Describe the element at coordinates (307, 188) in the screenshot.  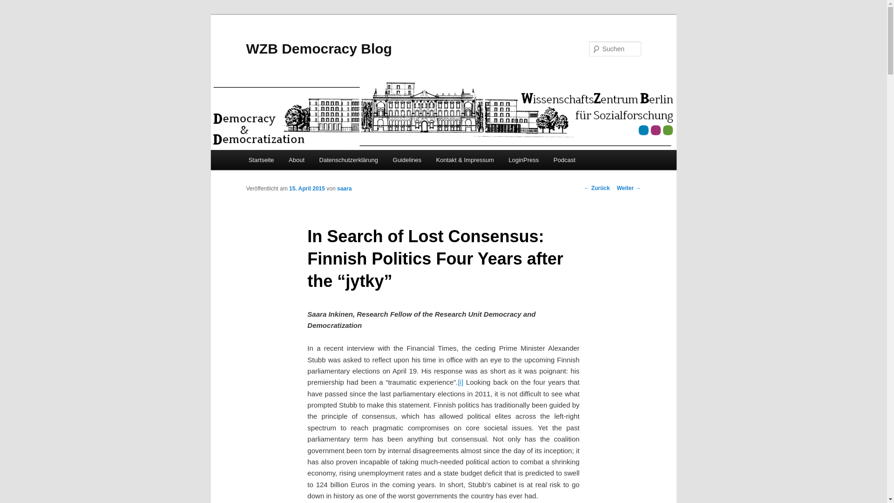
I see `14:44` at that location.